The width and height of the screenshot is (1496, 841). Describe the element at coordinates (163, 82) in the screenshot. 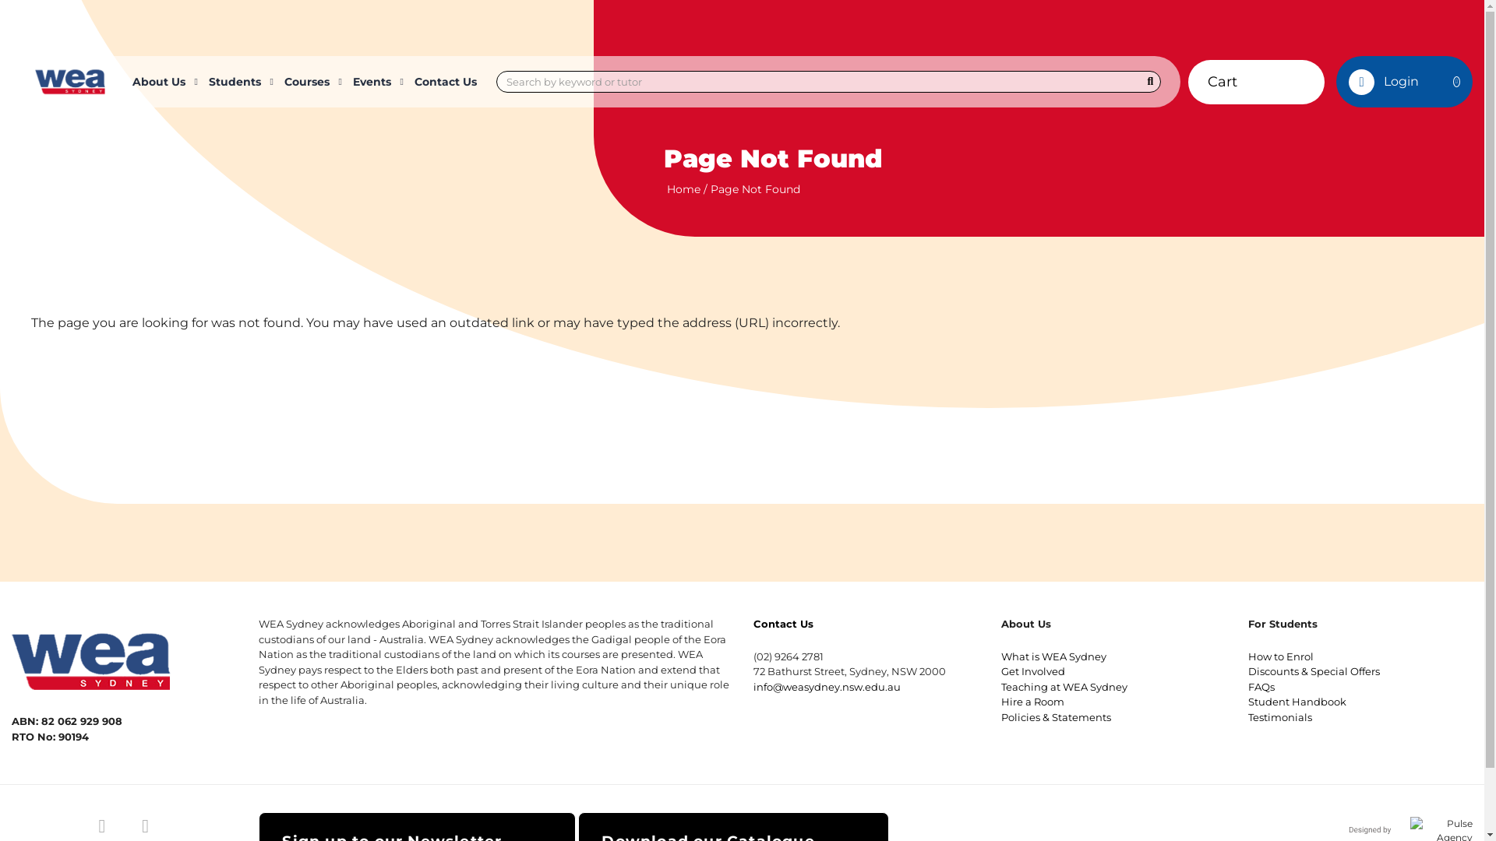

I see `About Us` at that location.